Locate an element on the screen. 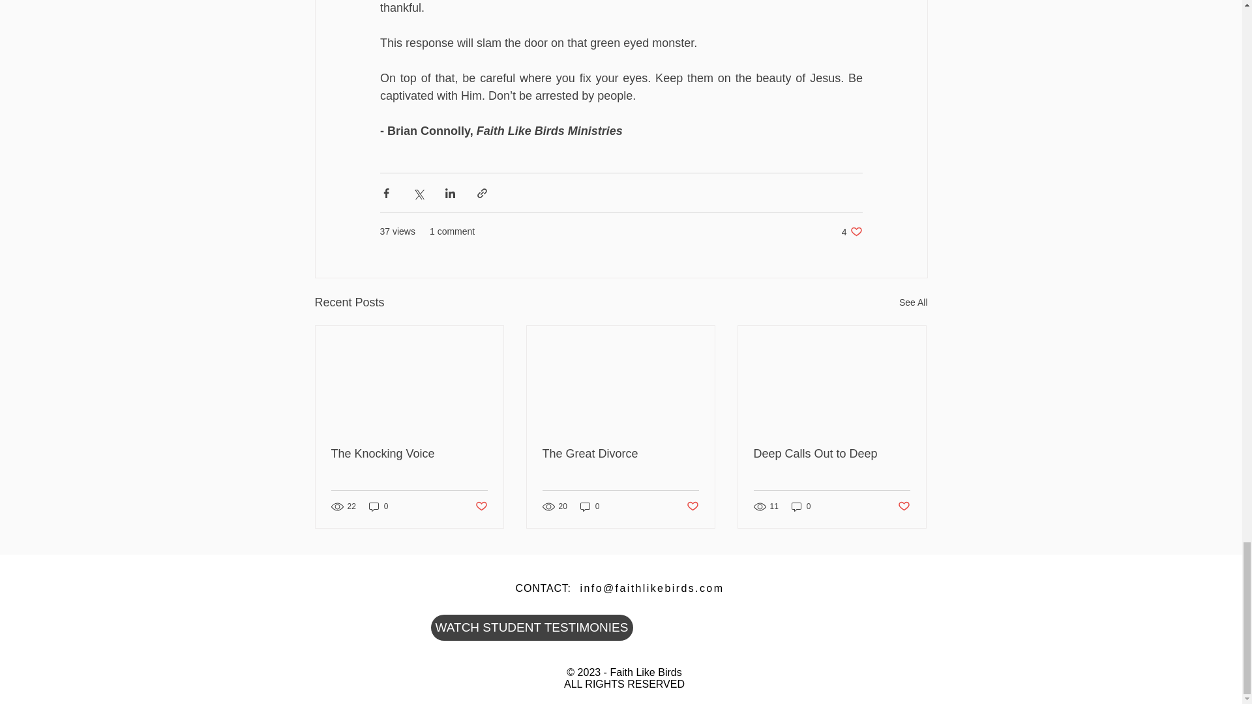 This screenshot has width=1252, height=704. See All is located at coordinates (480, 506).